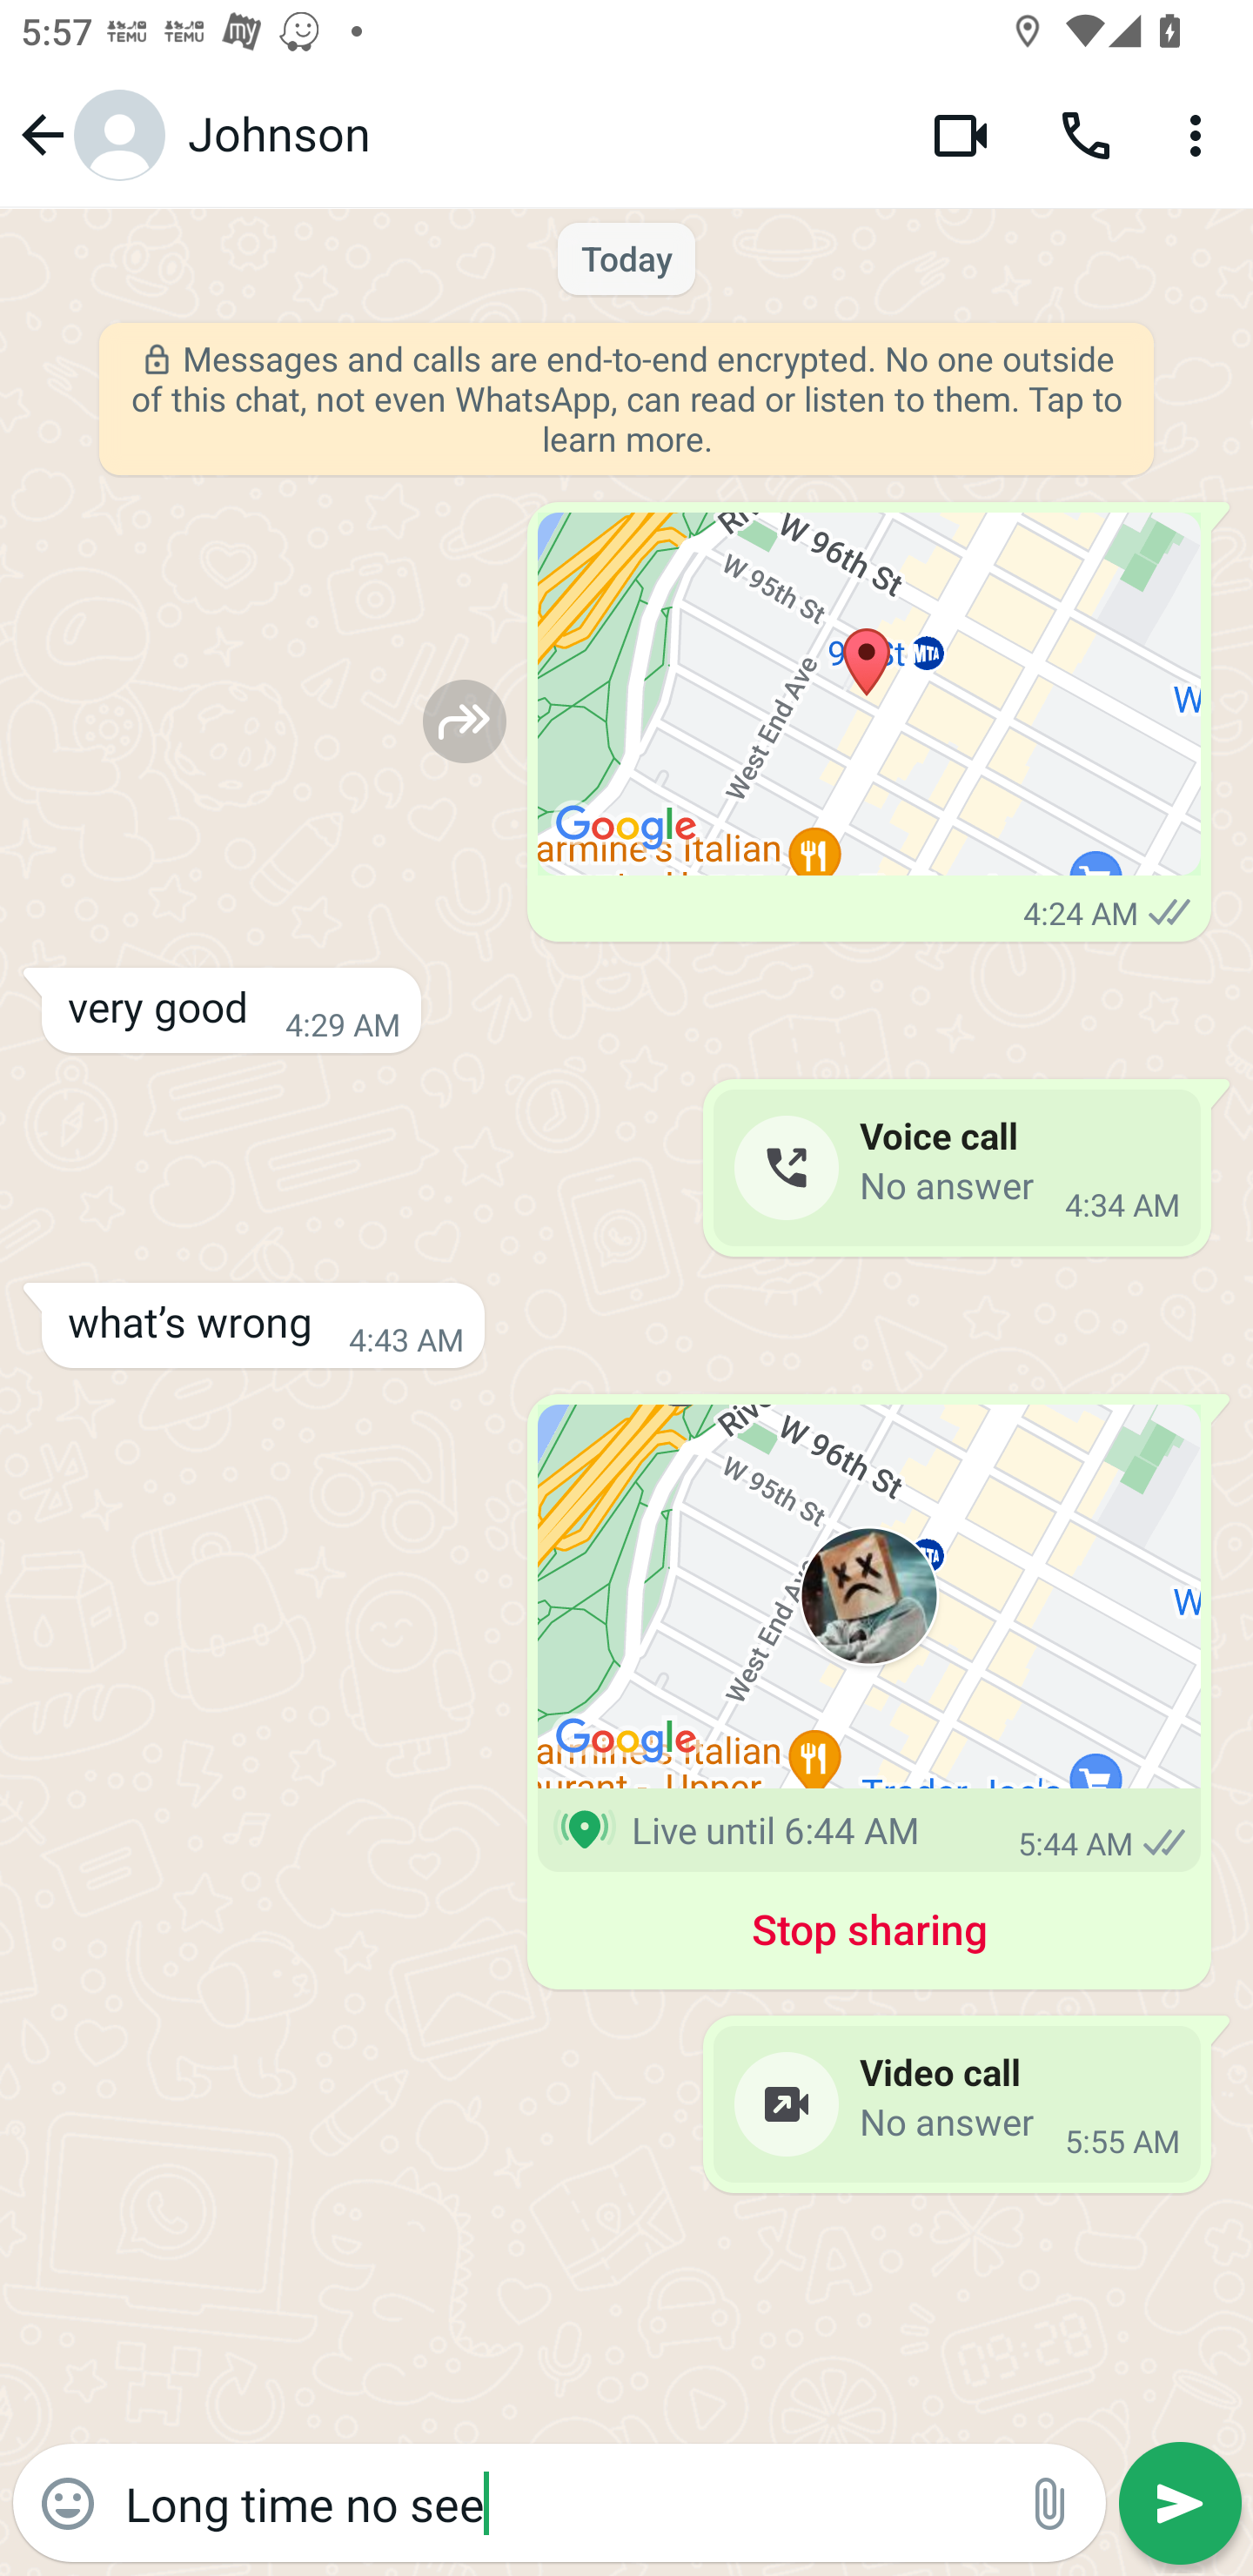 This screenshot has height=2576, width=1253. What do you see at coordinates (868, 694) in the screenshot?
I see `Location` at bounding box center [868, 694].